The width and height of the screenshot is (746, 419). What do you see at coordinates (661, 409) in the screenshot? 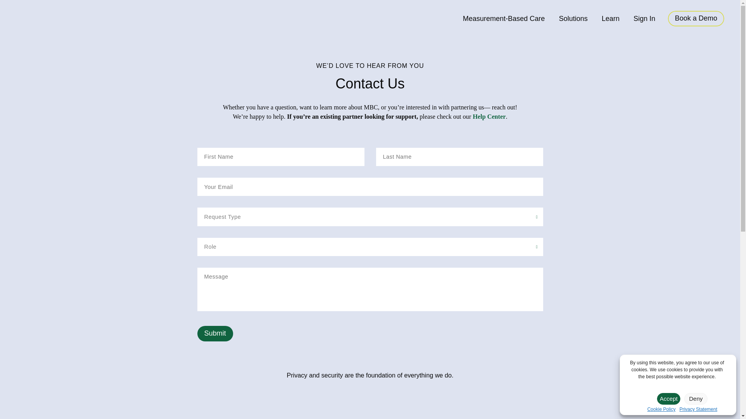
I see `Cookie Policy` at bounding box center [661, 409].